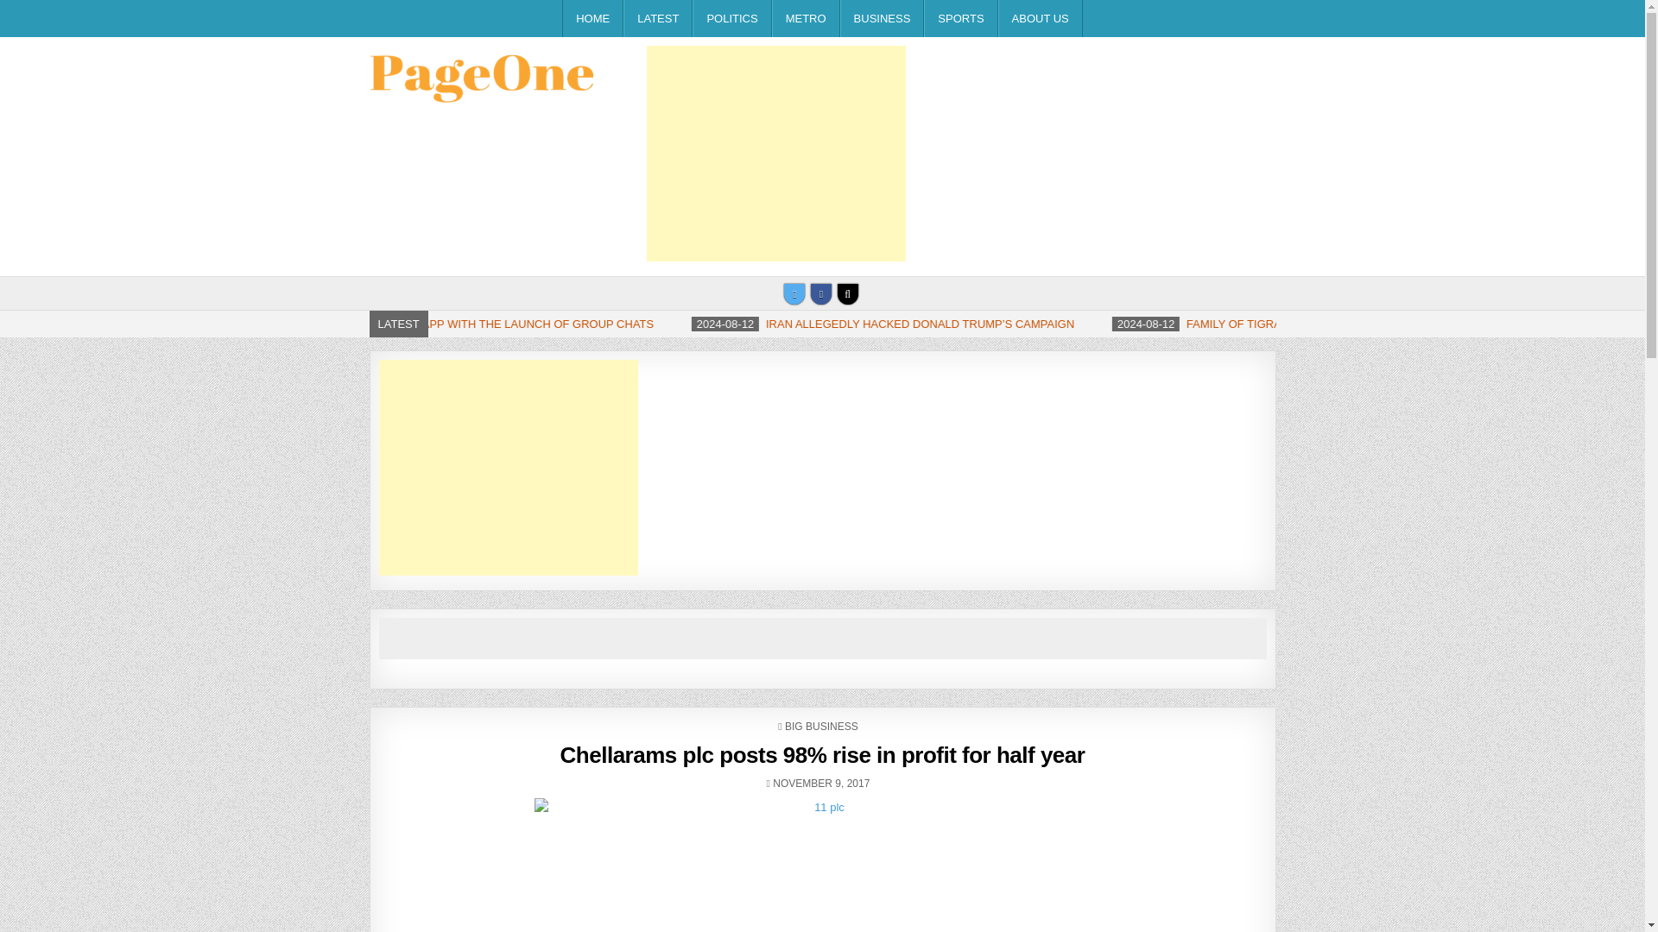 The height and width of the screenshot is (932, 1658). Describe the element at coordinates (794, 294) in the screenshot. I see `Twitter` at that location.